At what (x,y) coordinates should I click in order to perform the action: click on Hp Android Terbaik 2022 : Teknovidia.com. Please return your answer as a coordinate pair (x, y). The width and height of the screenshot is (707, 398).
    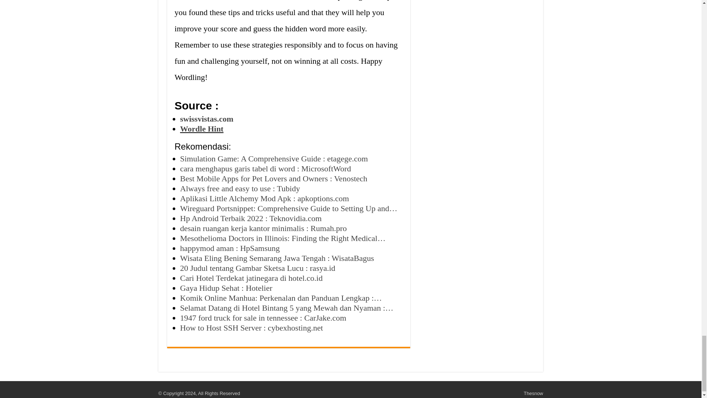
    Looking at the image, I should click on (251, 218).